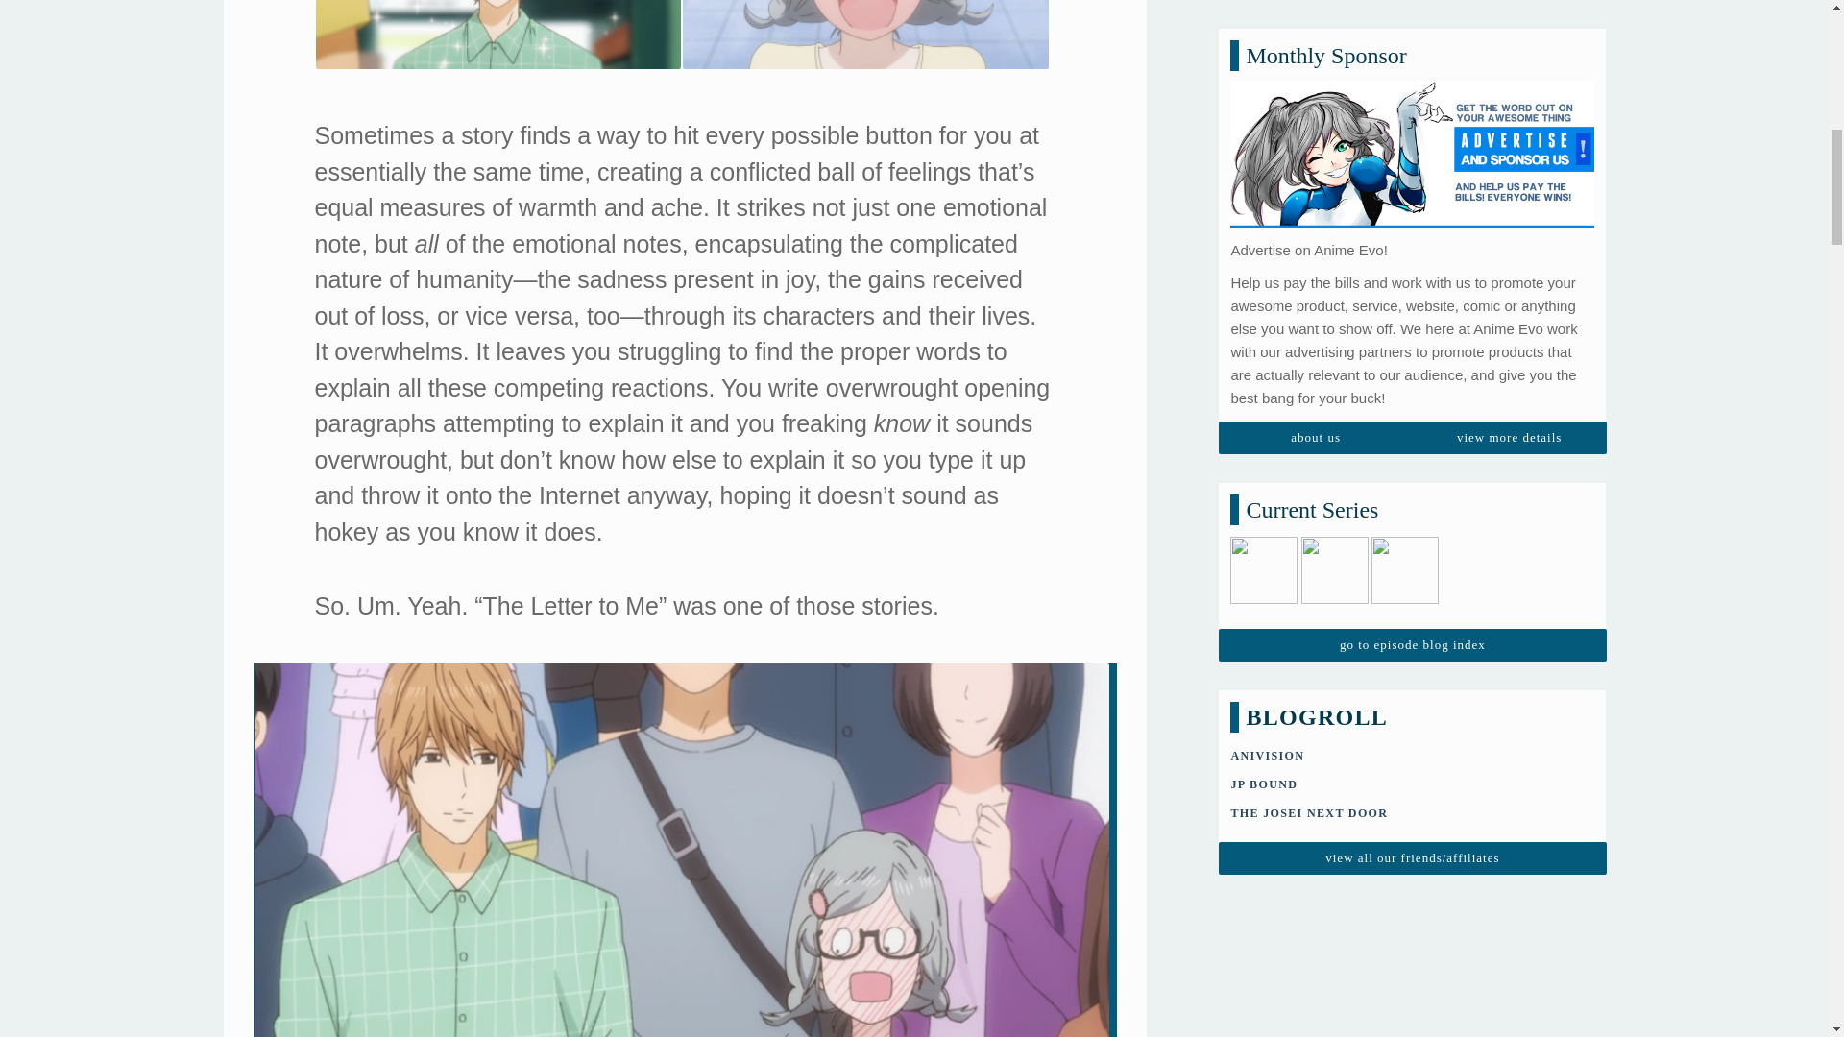 The width and height of the screenshot is (1844, 1037). Describe the element at coordinates (1509, 123) in the screenshot. I see `view more details` at that location.